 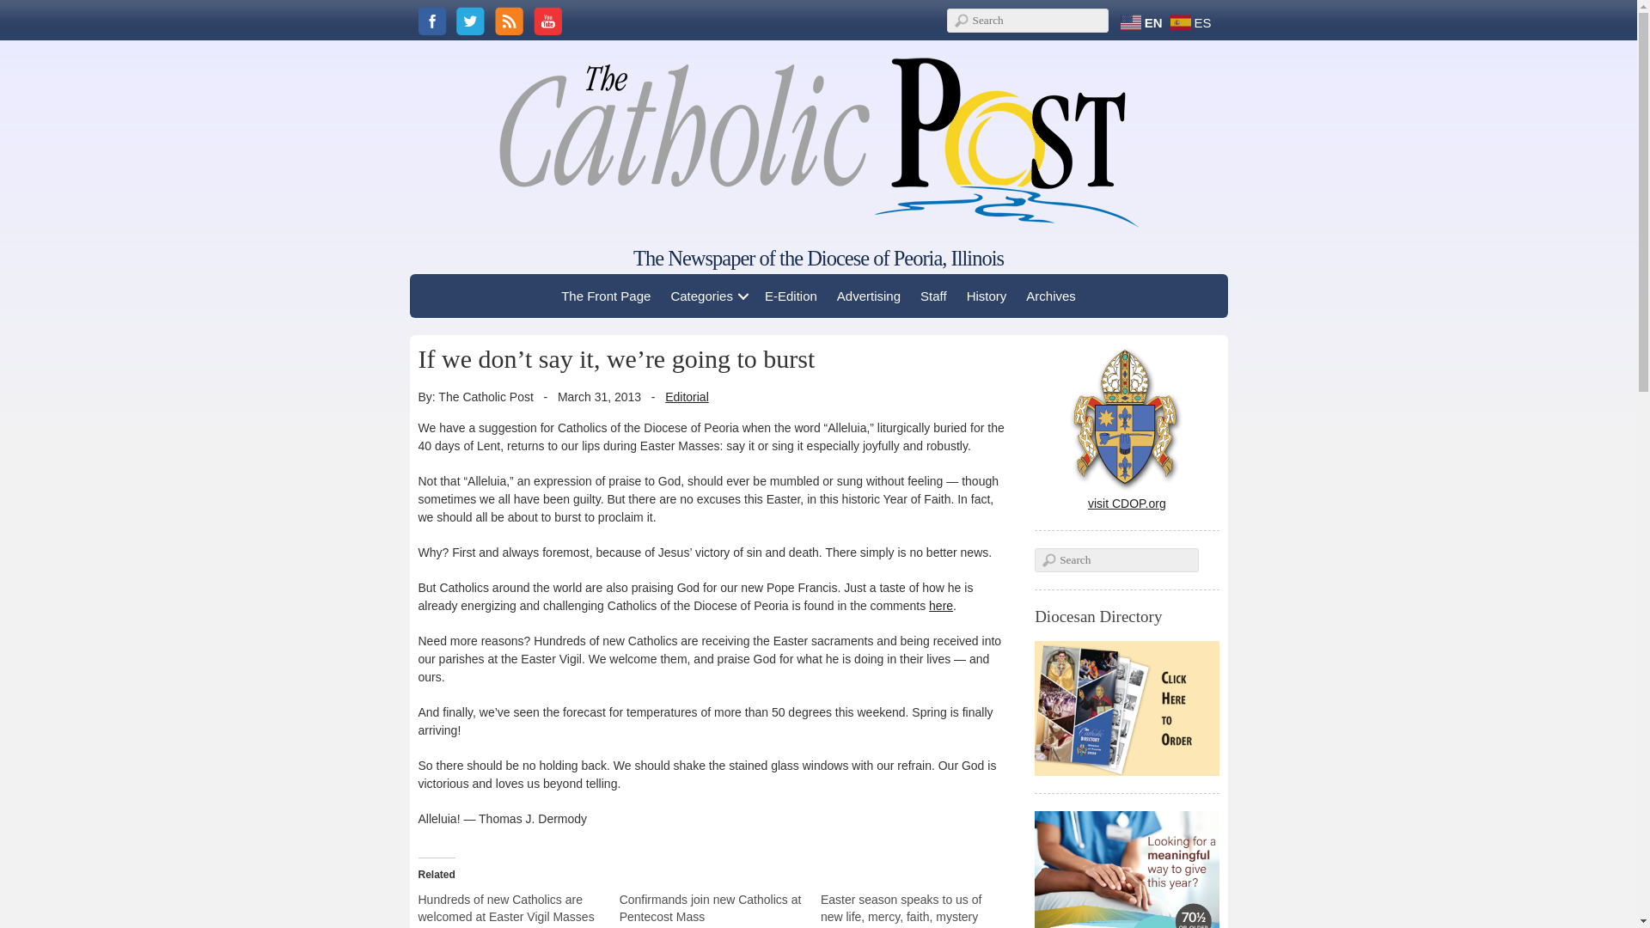 I want to click on visit CDOP.org, so click(x=1127, y=497).